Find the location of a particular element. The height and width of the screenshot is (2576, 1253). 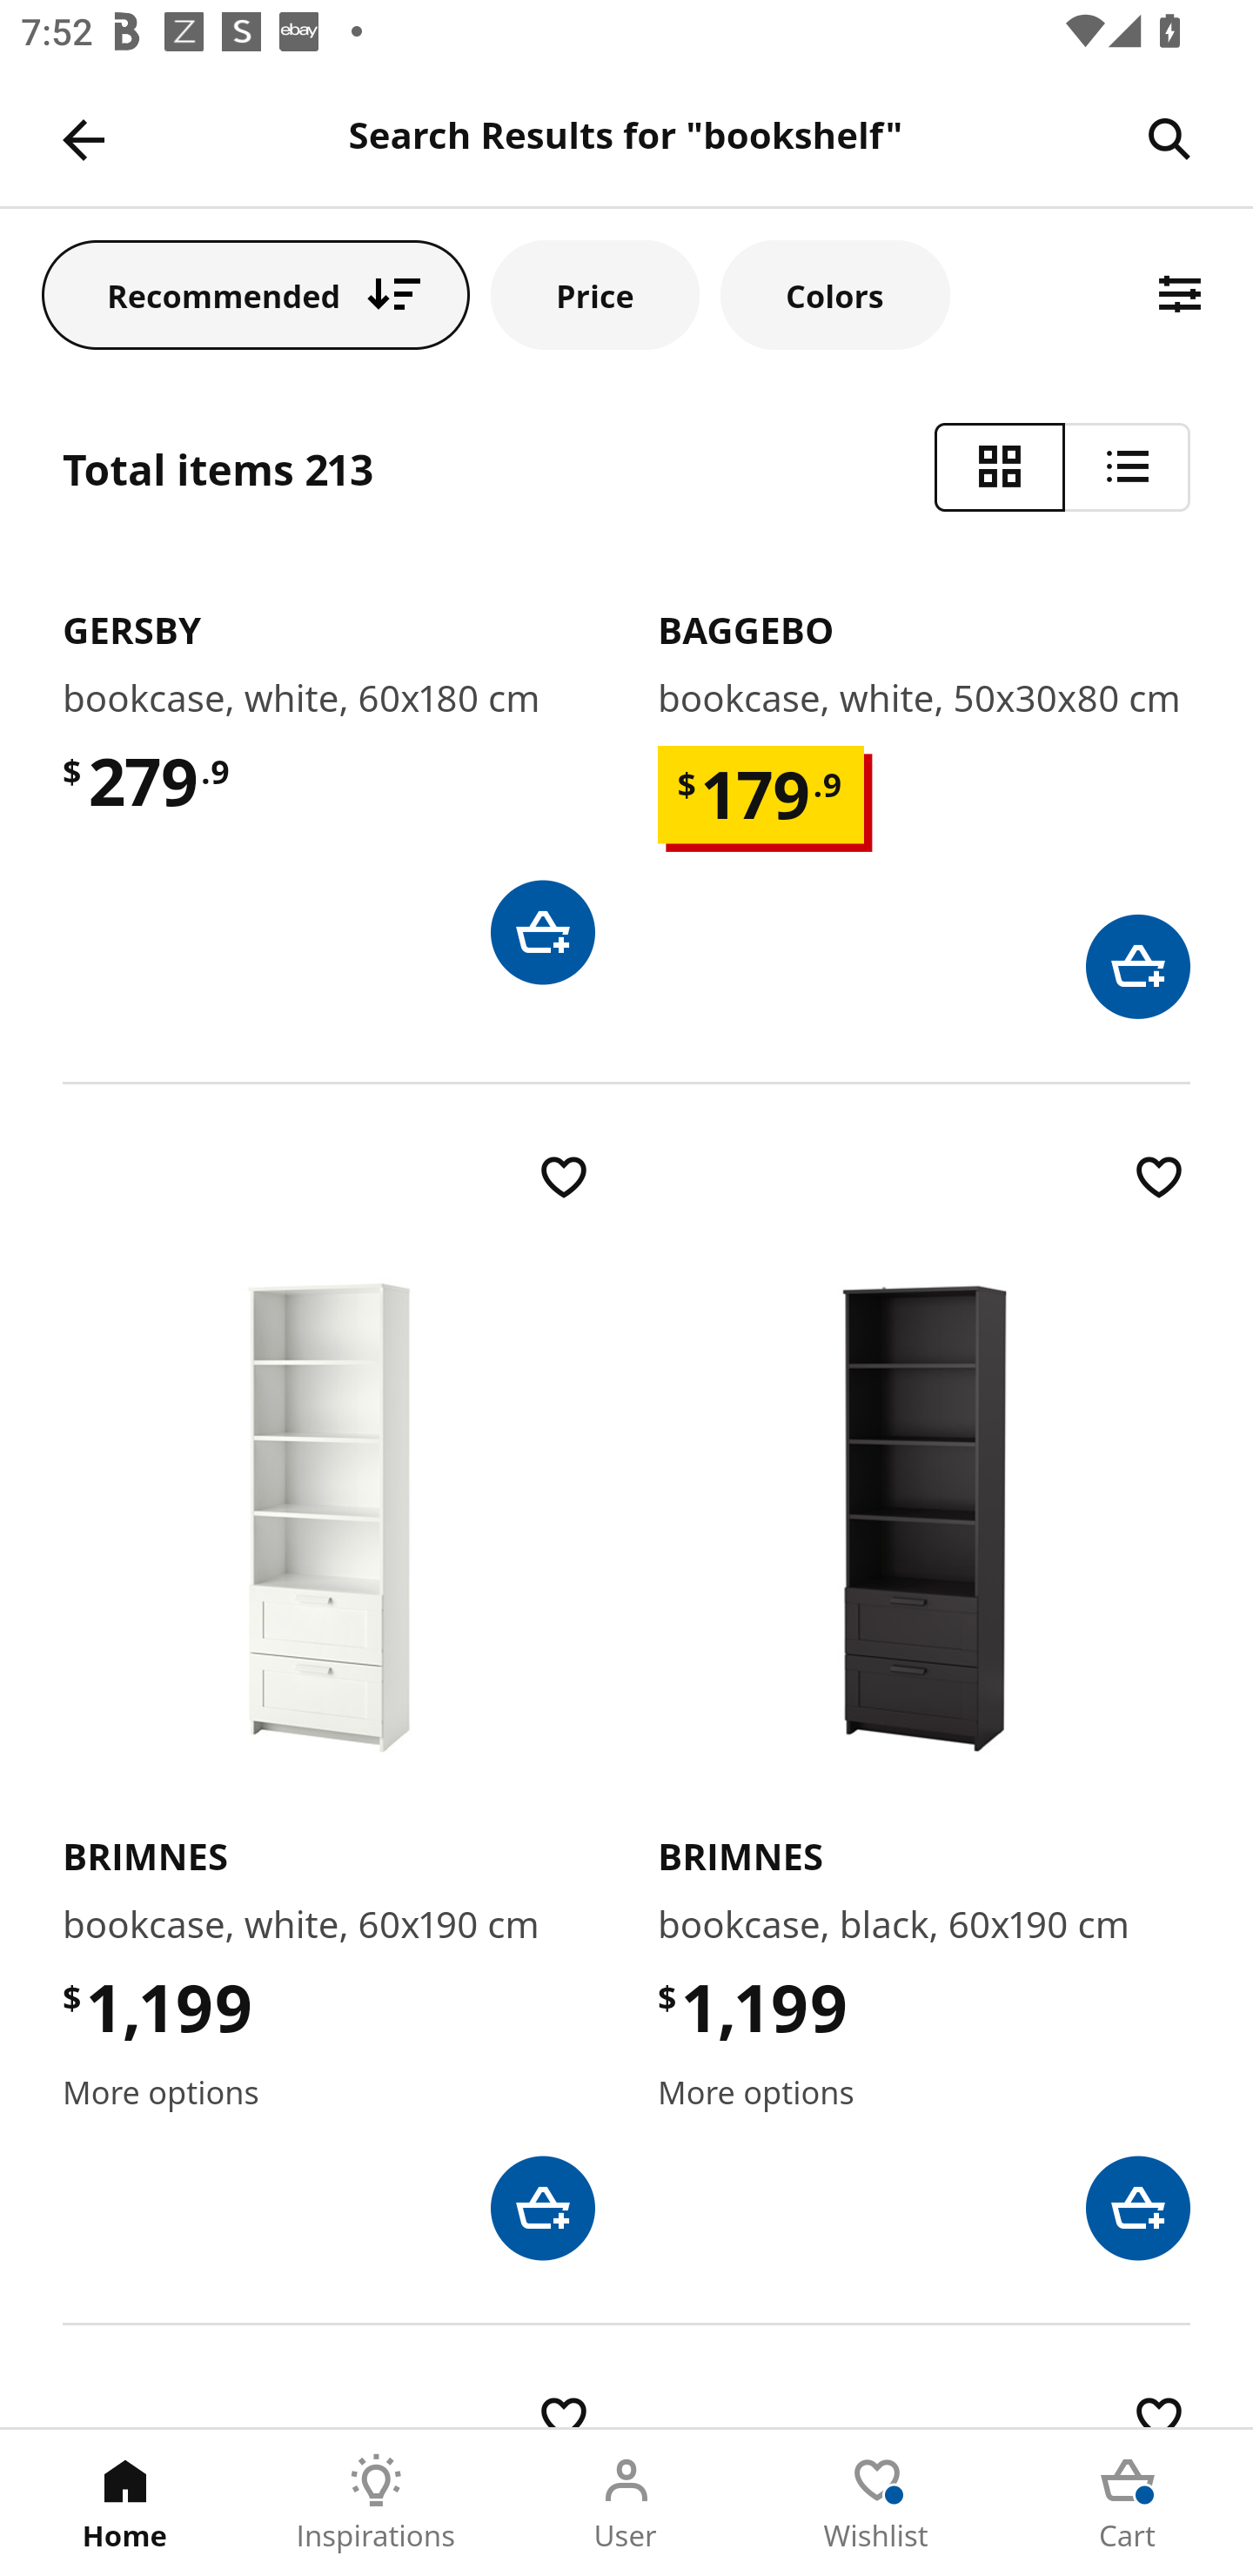

Price is located at coordinates (595, 294).